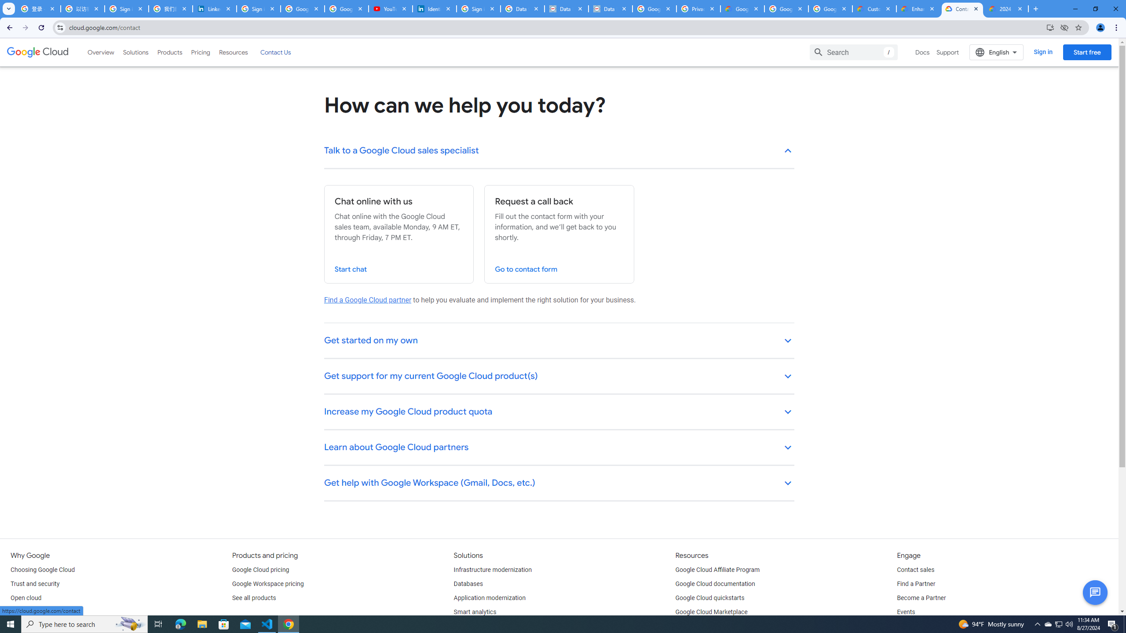 The height and width of the screenshot is (633, 1126). What do you see at coordinates (368, 300) in the screenshot?
I see `Find a Google Cloud partner` at bounding box center [368, 300].